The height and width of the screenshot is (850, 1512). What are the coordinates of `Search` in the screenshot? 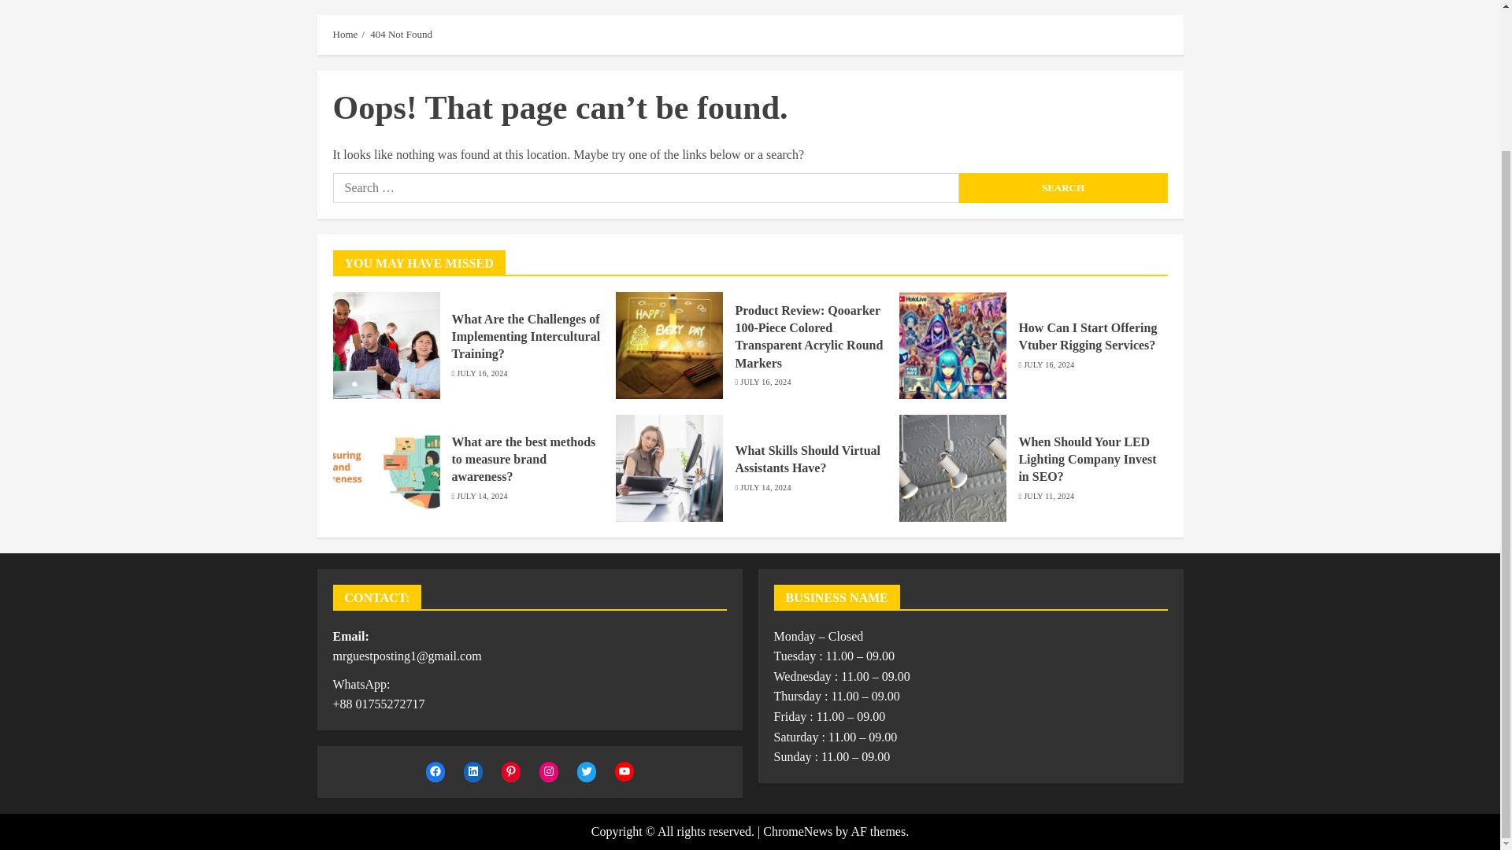 It's located at (1063, 188).